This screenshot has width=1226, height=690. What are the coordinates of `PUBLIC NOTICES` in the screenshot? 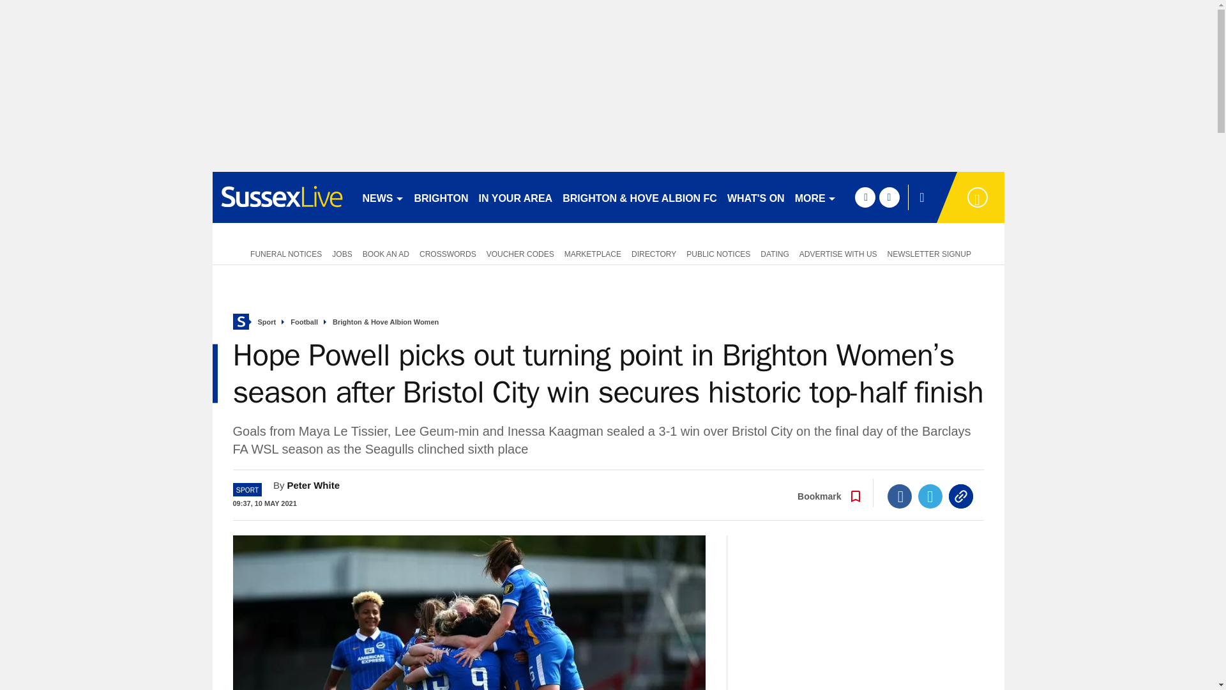 It's located at (718, 253).